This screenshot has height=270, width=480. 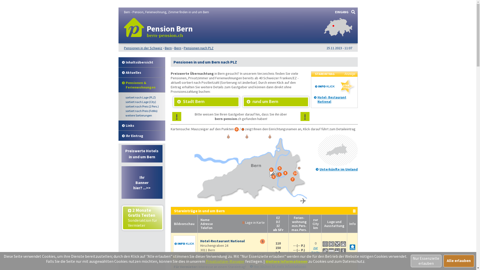 I want to click on Bern: Hotel-Restaurant National, so click(x=352, y=248).